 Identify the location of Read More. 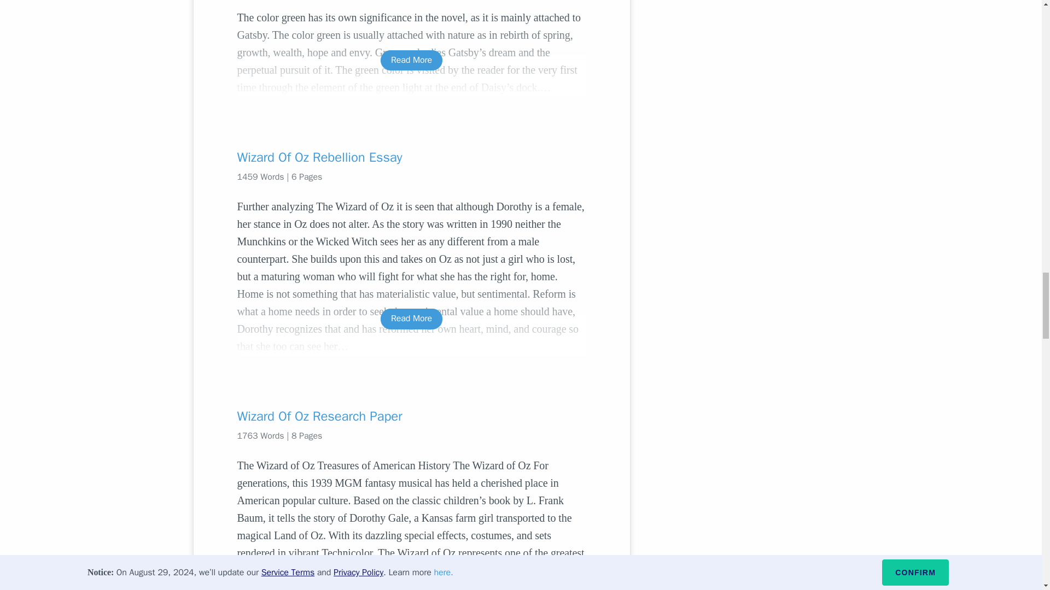
(411, 60).